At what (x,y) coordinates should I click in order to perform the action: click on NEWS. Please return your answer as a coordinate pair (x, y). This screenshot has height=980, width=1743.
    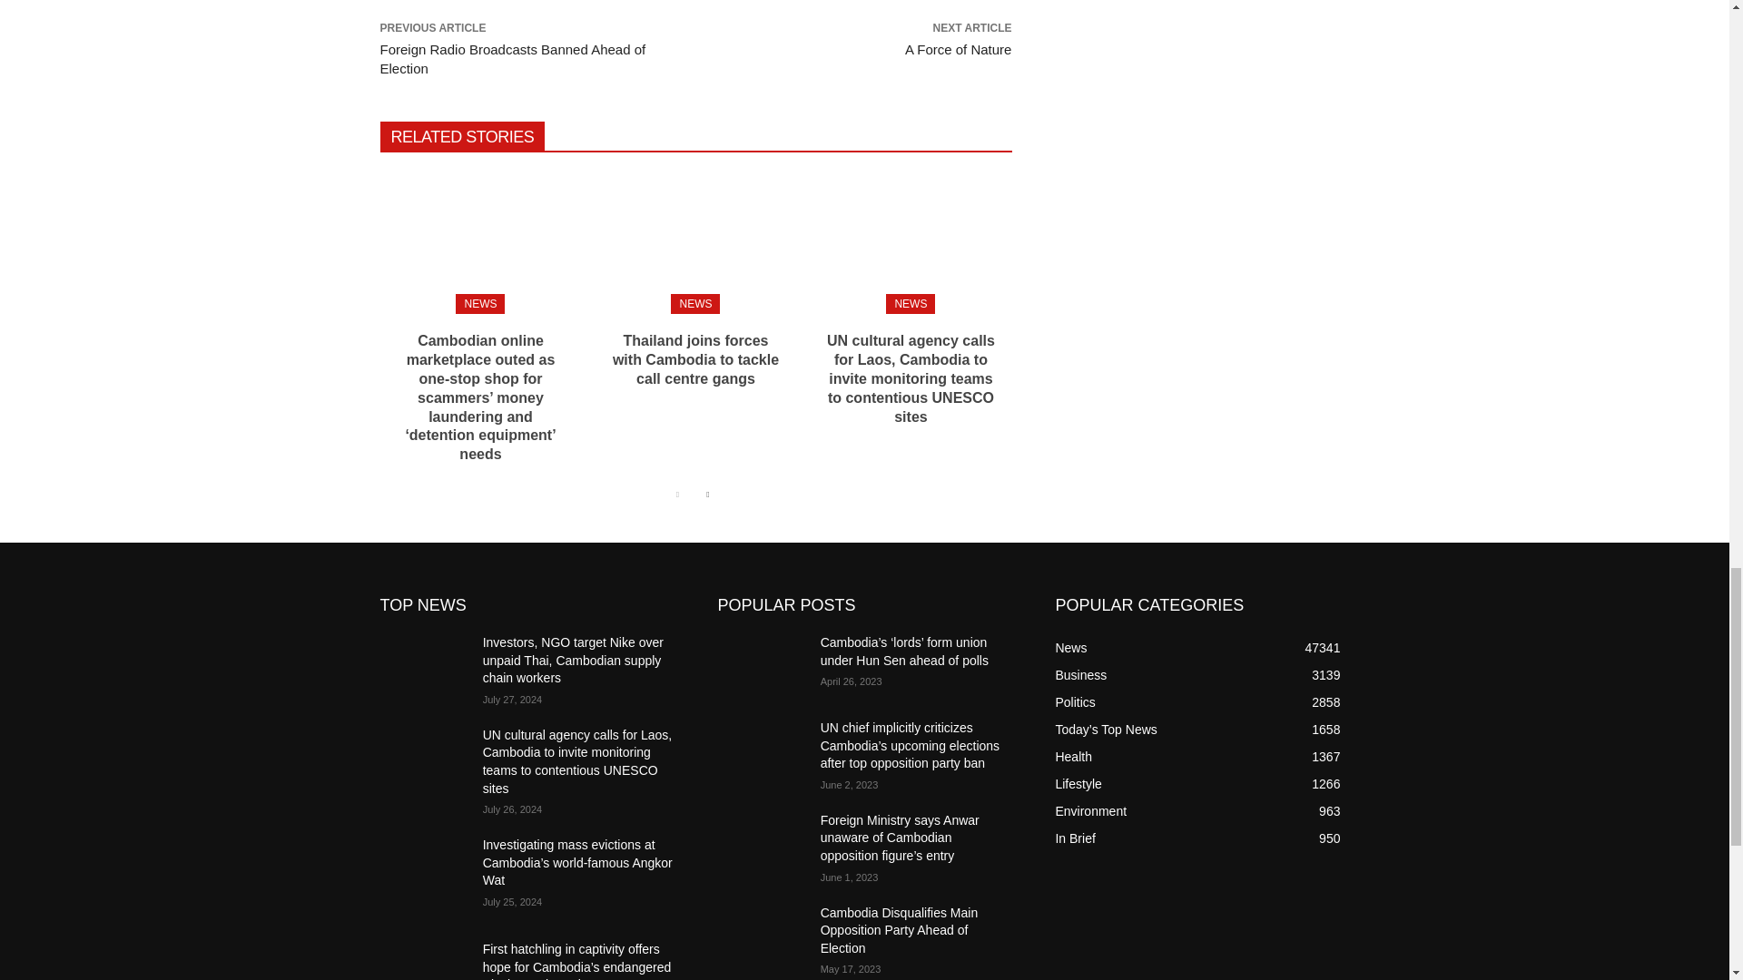
    Looking at the image, I should click on (695, 303).